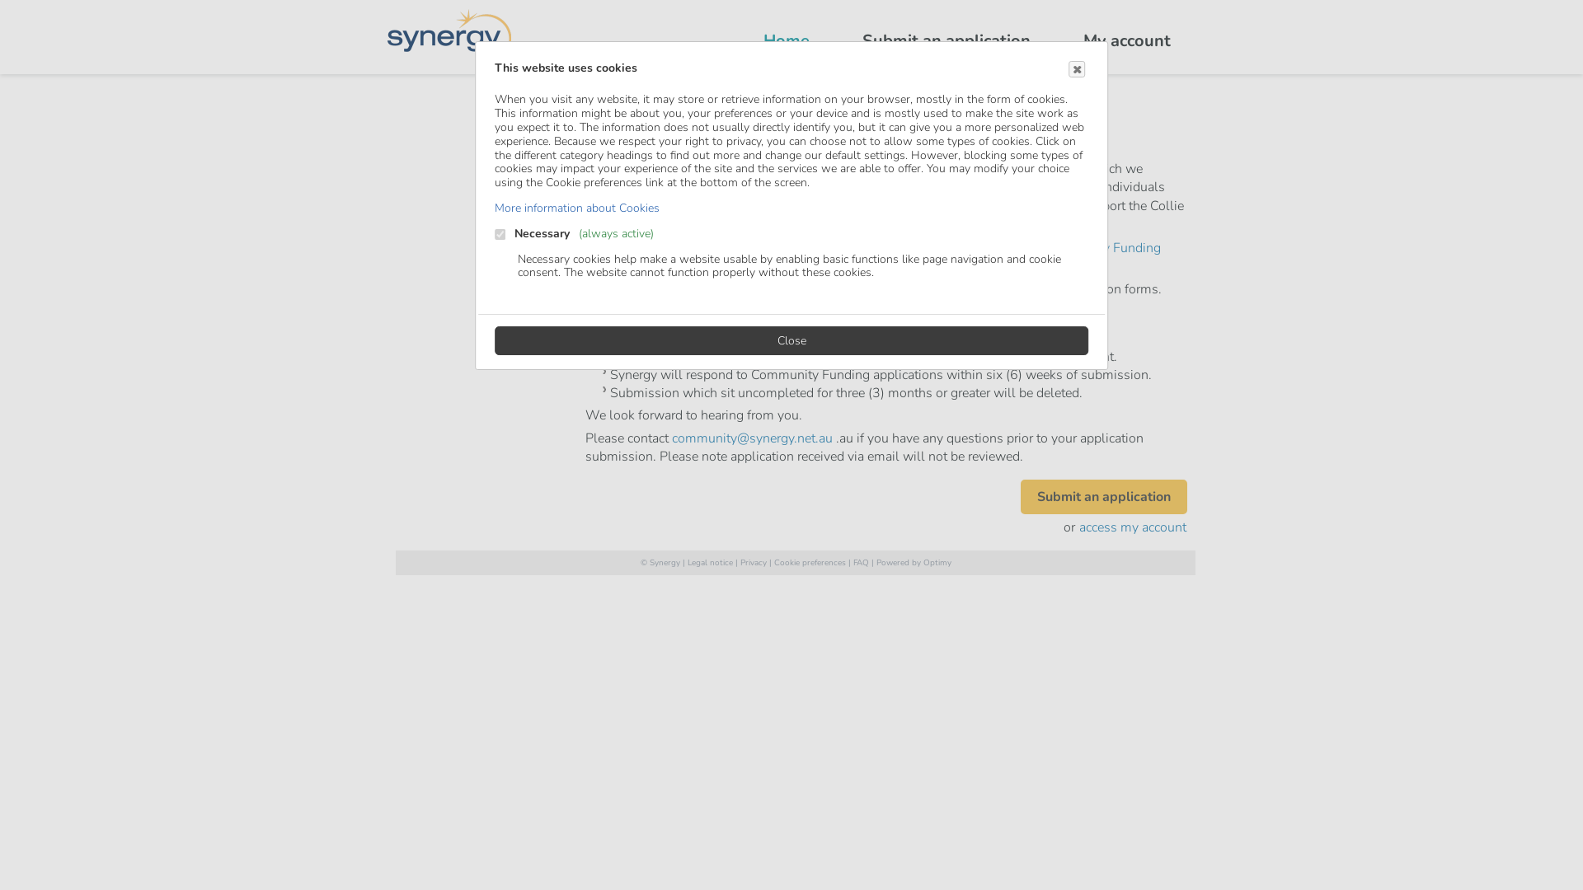 The image size is (1583, 890). I want to click on Community Funding guidelines, so click(873, 257).